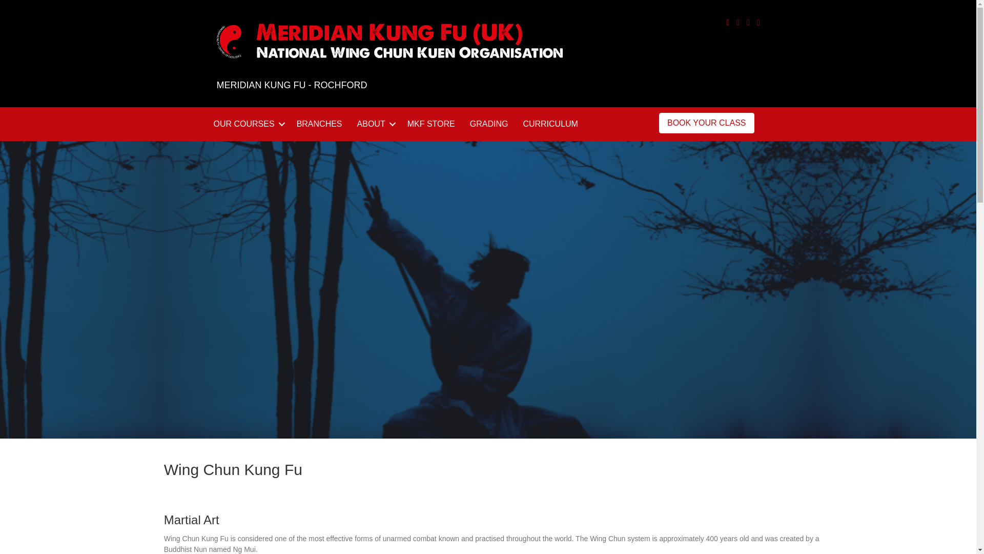  I want to click on BRANCHES, so click(319, 124).